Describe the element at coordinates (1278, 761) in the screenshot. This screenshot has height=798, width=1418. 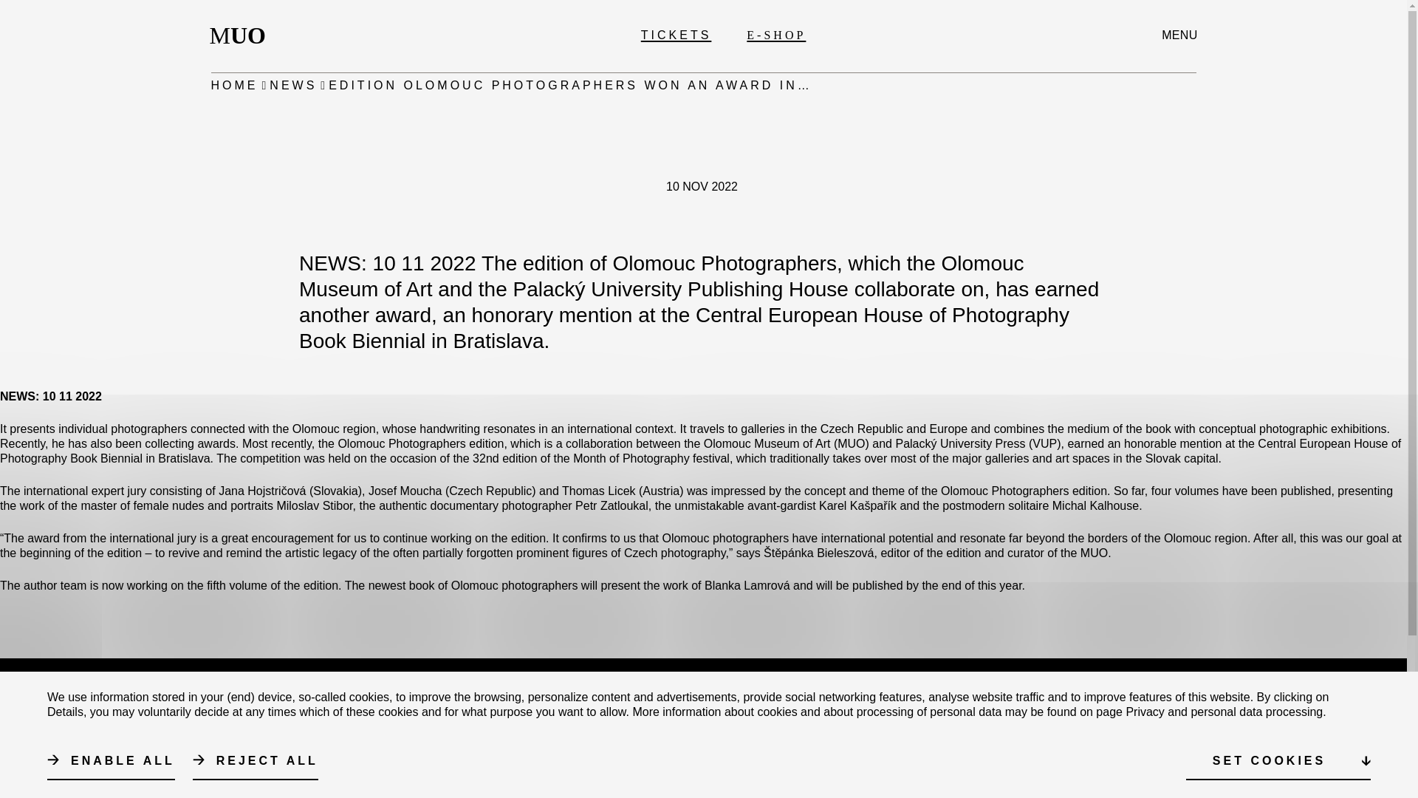
I see `HOME` at that location.